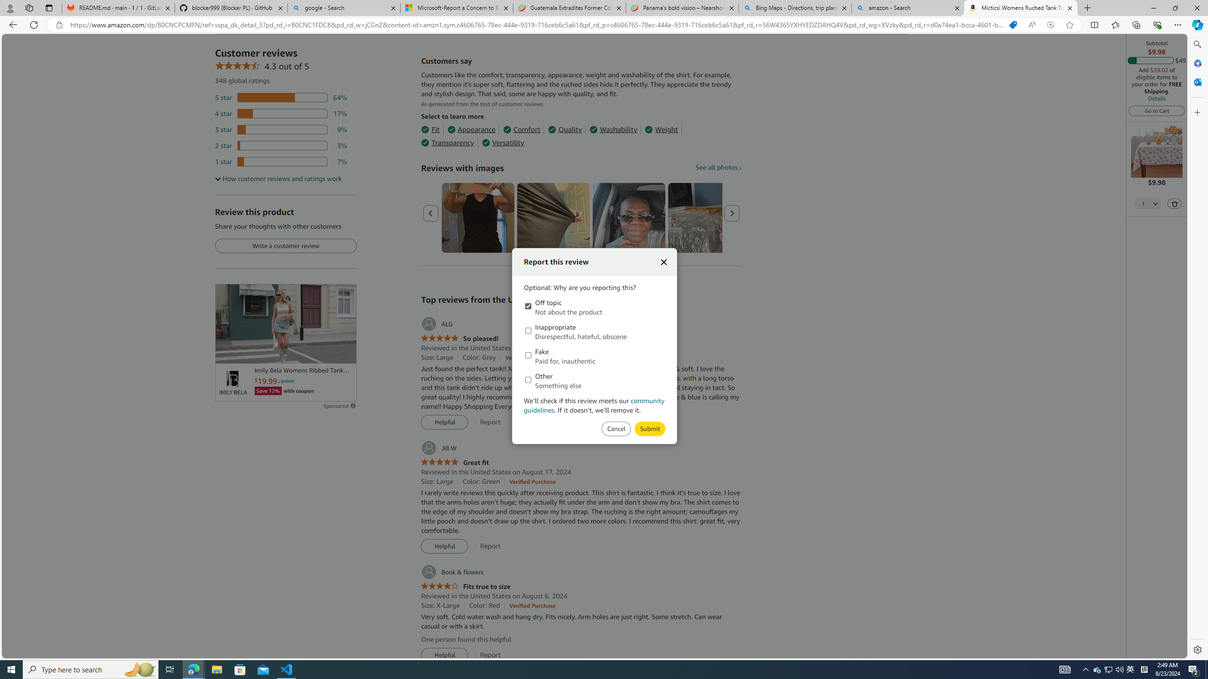 This screenshot has width=1208, height=679. What do you see at coordinates (908, 8) in the screenshot?
I see `amazon - Search` at bounding box center [908, 8].